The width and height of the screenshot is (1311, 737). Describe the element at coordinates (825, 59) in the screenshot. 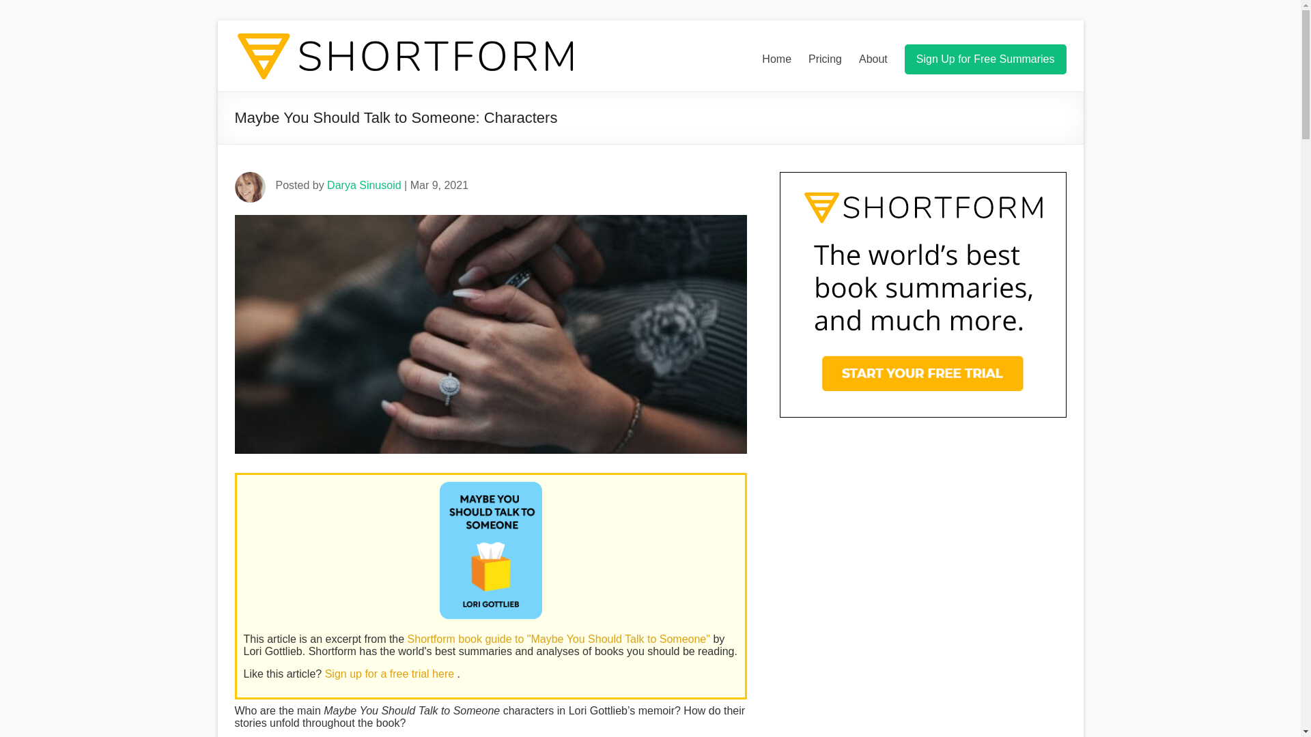

I see `Pricing` at that location.